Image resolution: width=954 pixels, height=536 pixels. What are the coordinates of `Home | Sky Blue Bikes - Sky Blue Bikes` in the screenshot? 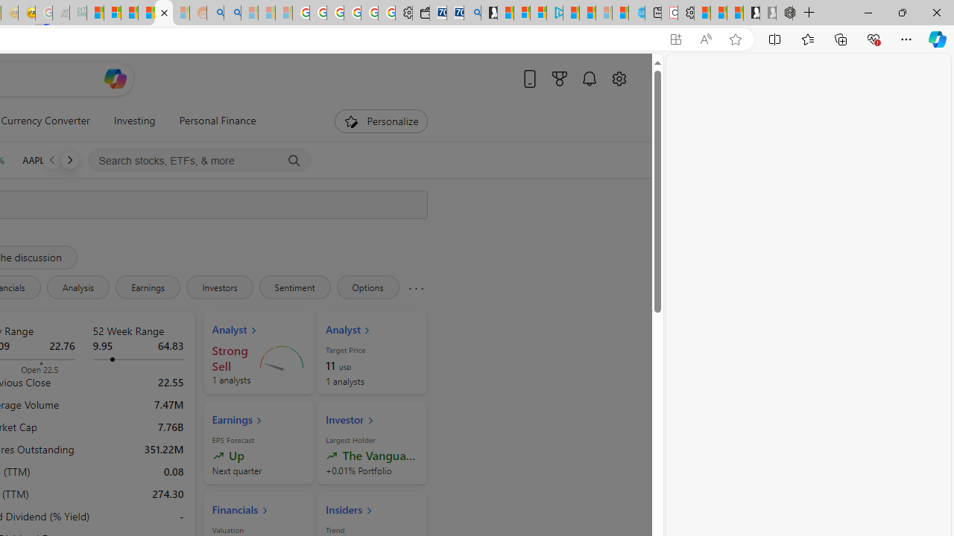 It's located at (636, 13).